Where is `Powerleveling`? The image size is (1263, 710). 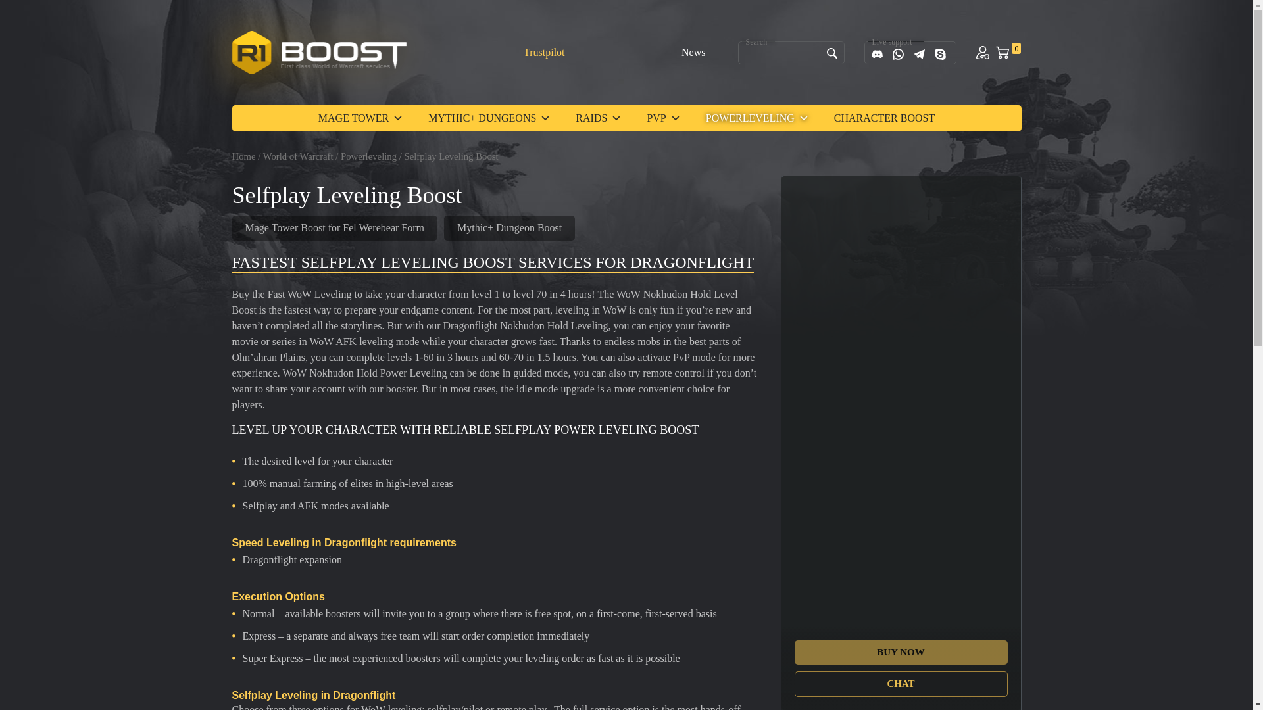
Powerleveling is located at coordinates (368, 156).